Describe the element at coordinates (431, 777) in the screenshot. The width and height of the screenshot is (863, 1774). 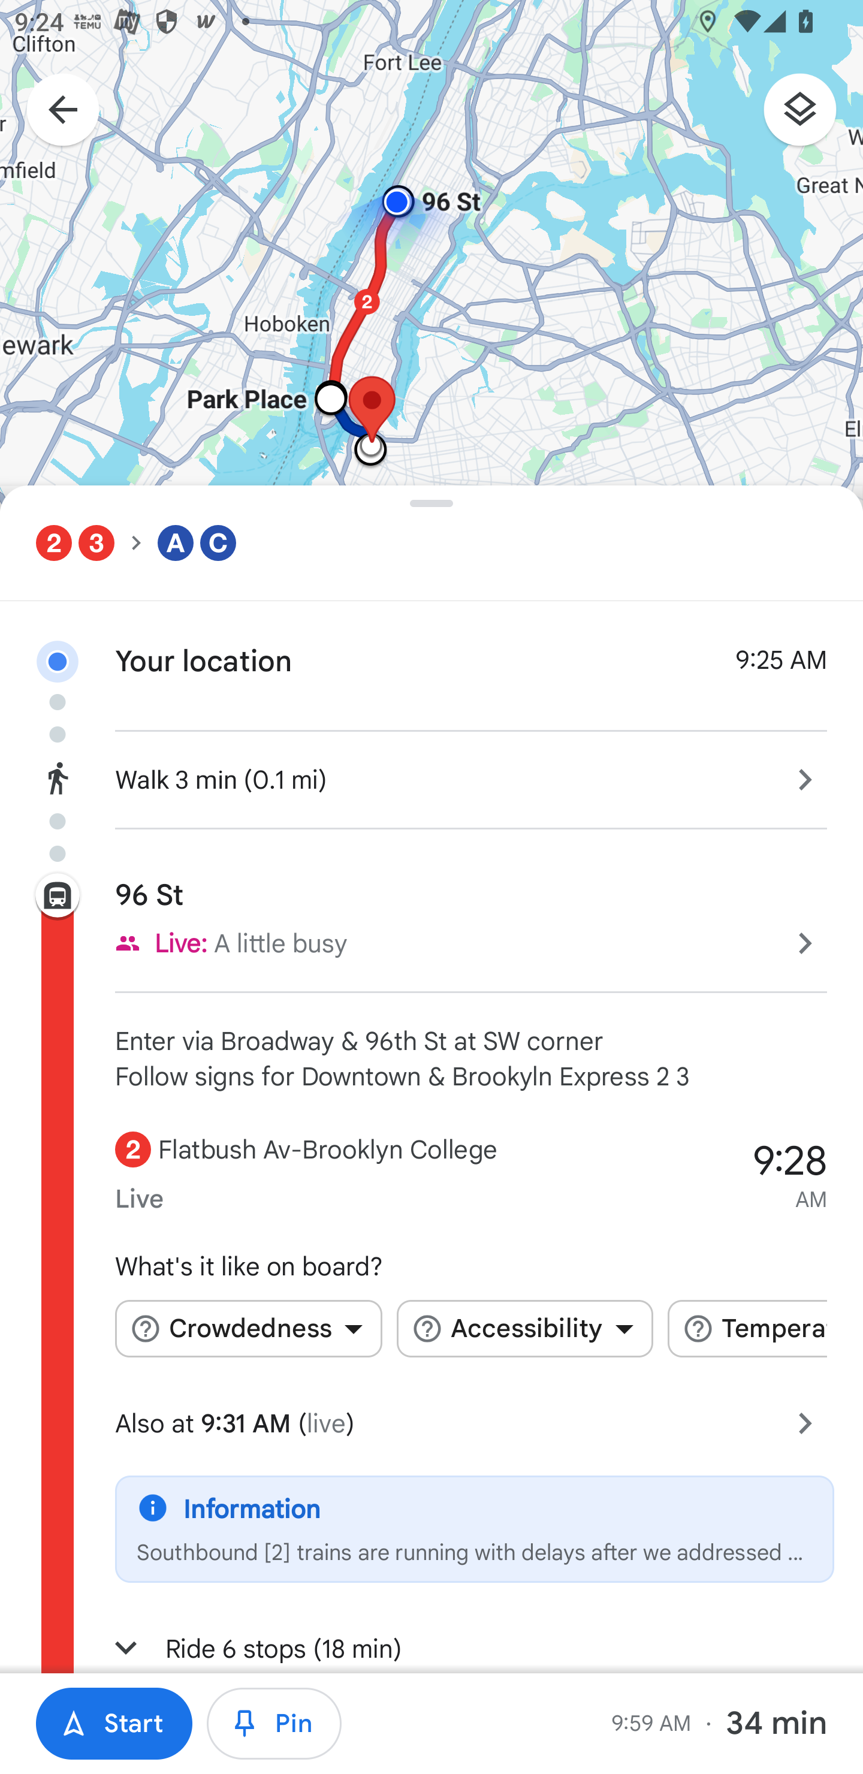
I see `Walk 3 min (0.1 mi) Zoom map` at that location.